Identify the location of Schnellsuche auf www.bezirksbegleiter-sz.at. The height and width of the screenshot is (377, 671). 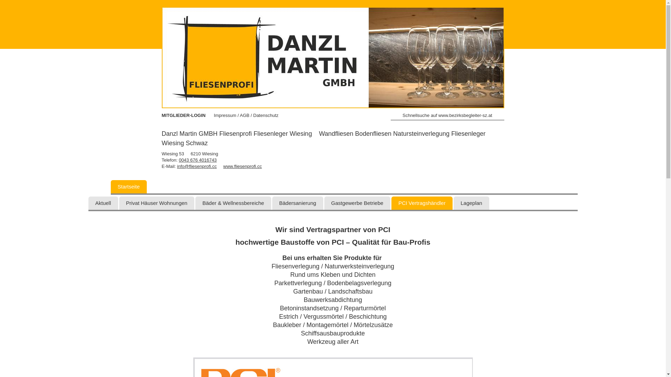
(447, 117).